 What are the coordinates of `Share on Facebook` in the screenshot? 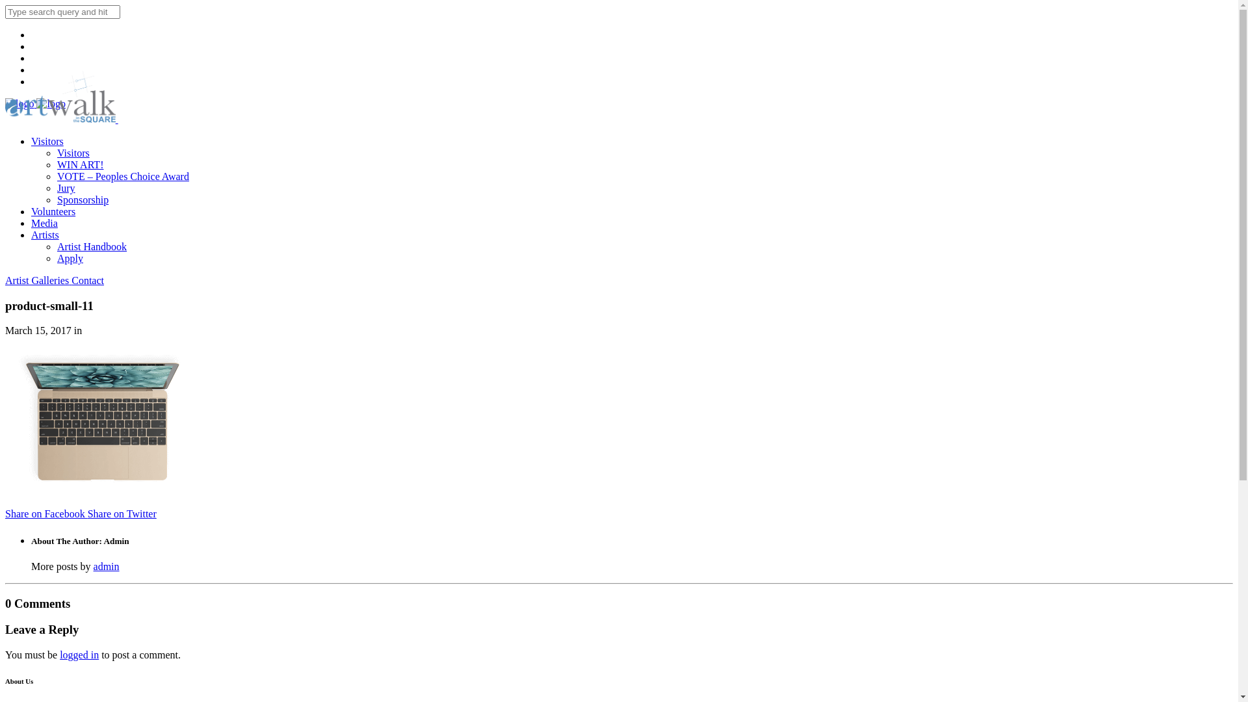 It's located at (47, 513).